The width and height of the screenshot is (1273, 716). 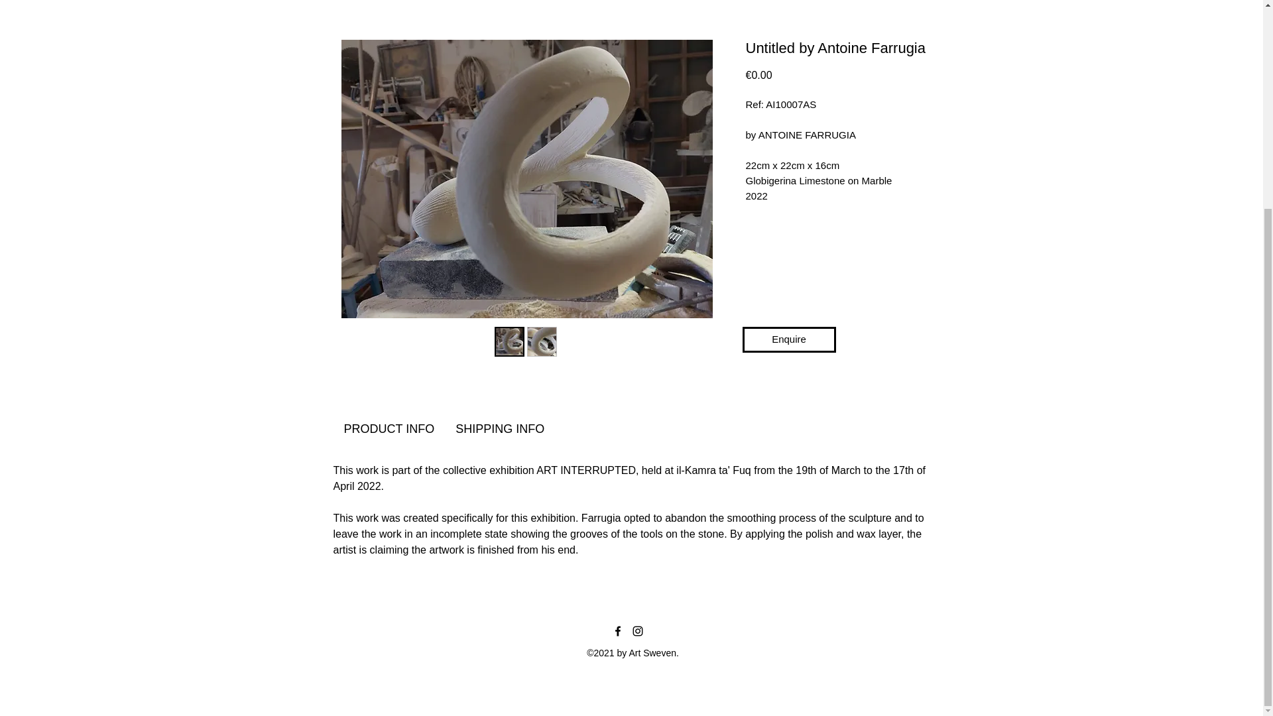 I want to click on Enquire, so click(x=789, y=339).